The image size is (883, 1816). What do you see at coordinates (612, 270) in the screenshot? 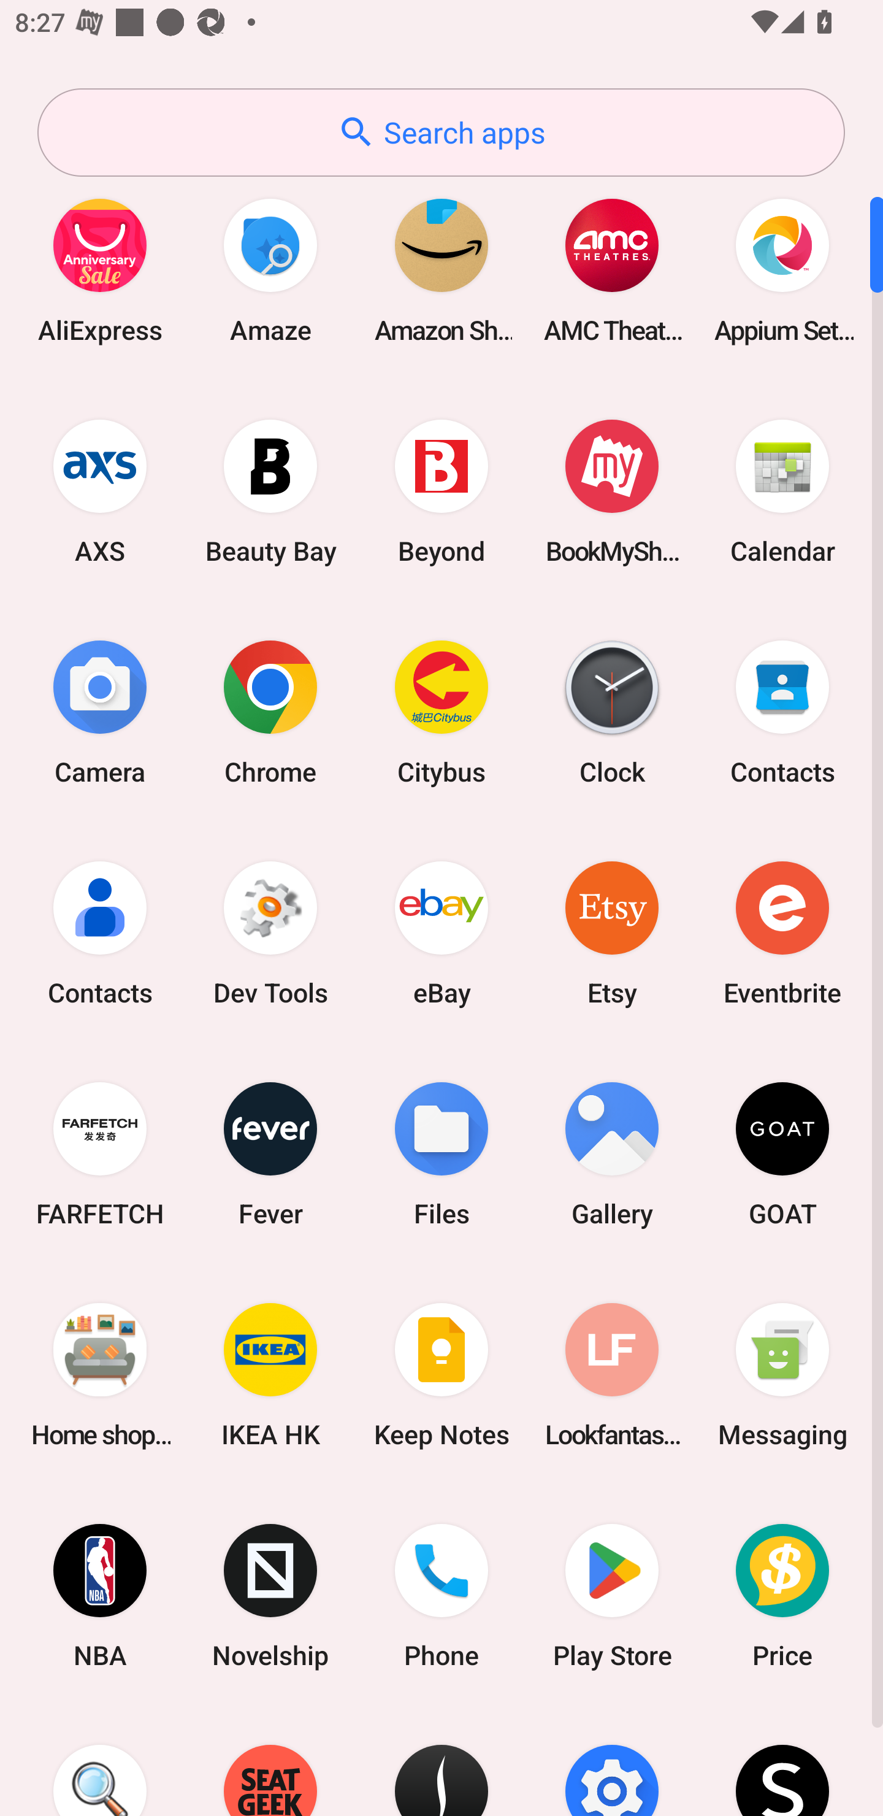
I see `AMC Theatres` at bounding box center [612, 270].